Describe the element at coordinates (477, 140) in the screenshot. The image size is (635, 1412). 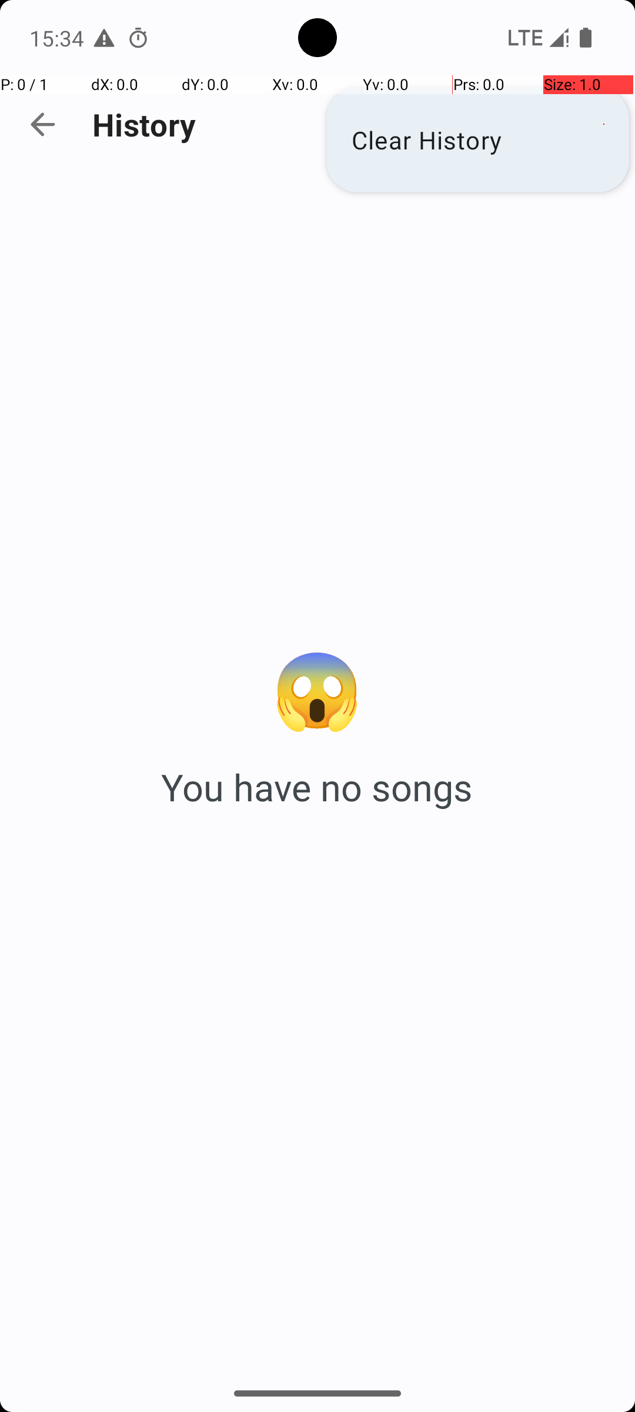
I see `Clear History` at that location.